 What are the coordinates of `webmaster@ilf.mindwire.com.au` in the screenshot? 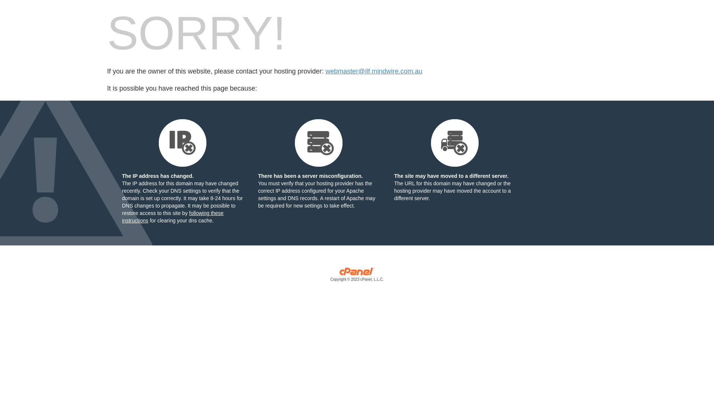 It's located at (374, 71).